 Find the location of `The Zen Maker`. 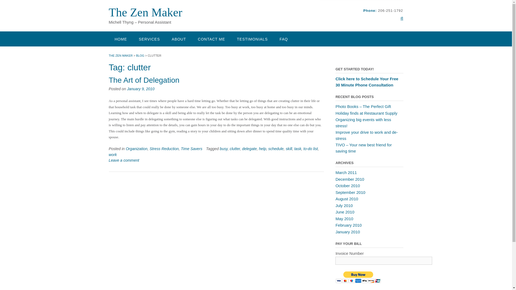

The Zen Maker is located at coordinates (145, 12).